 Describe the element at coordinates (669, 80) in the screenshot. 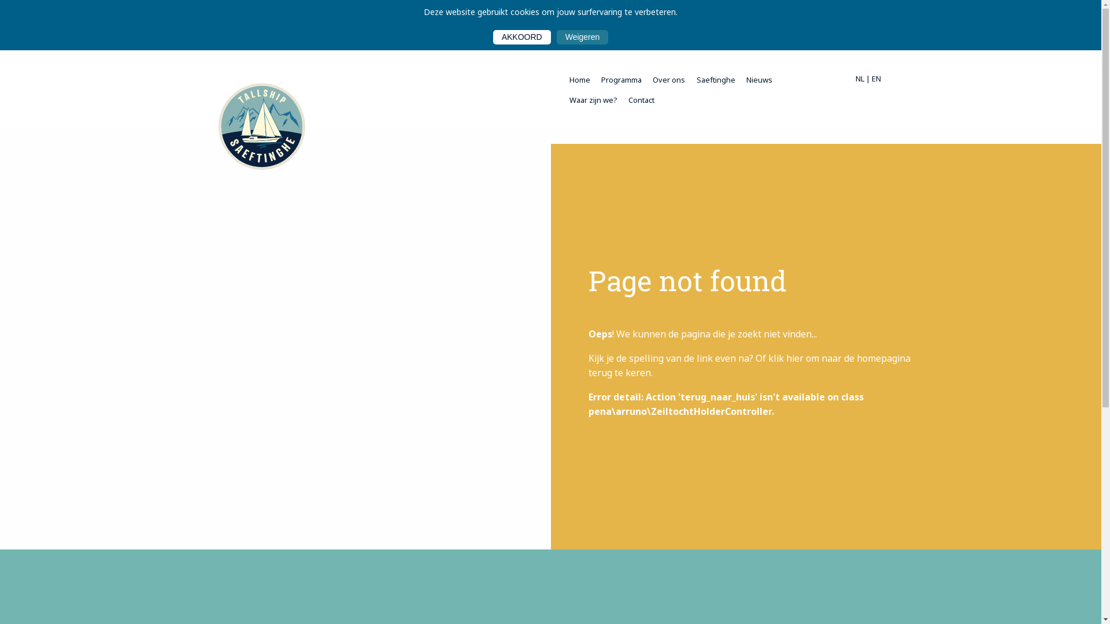

I see `Over ons` at that location.